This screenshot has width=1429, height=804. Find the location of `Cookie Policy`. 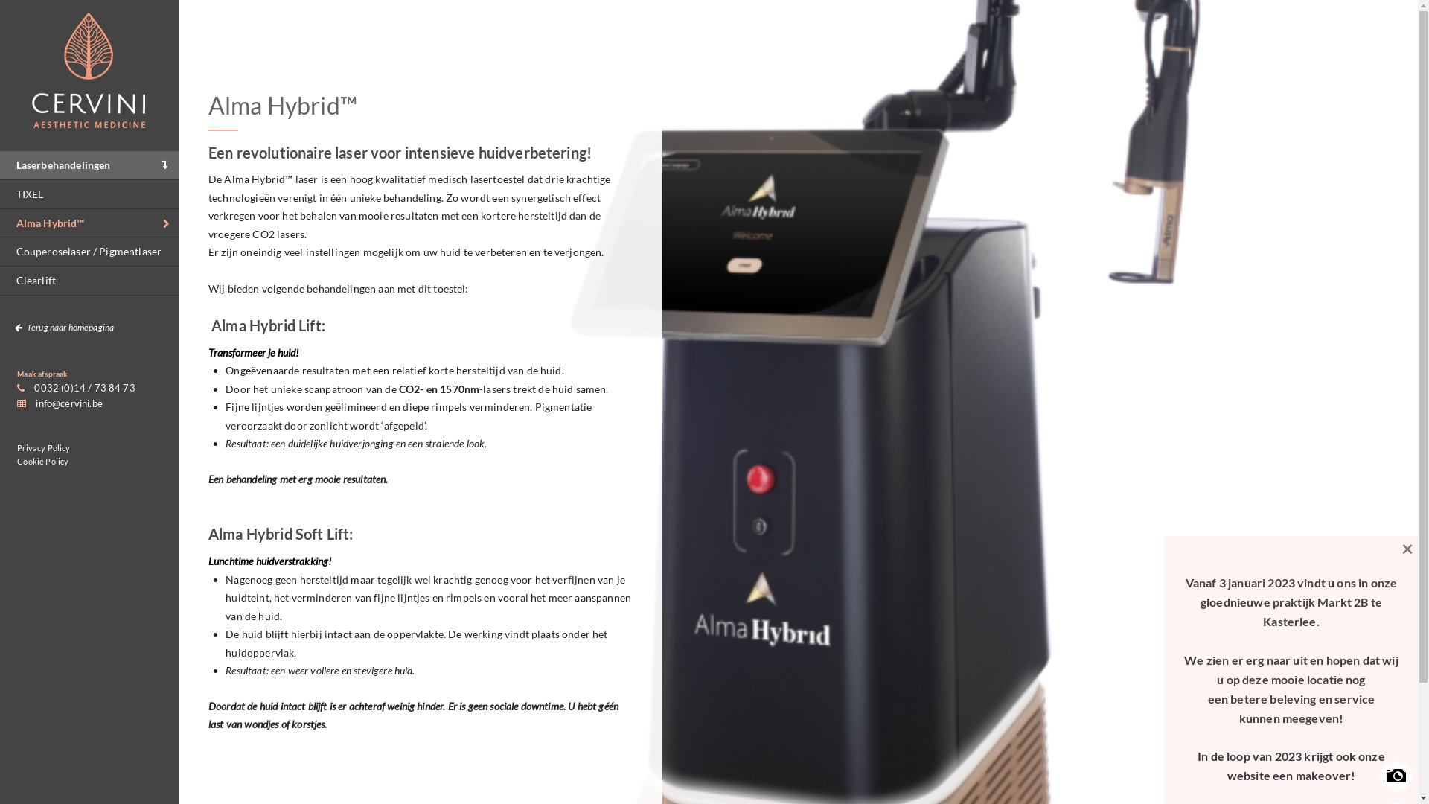

Cookie Policy is located at coordinates (43, 461).